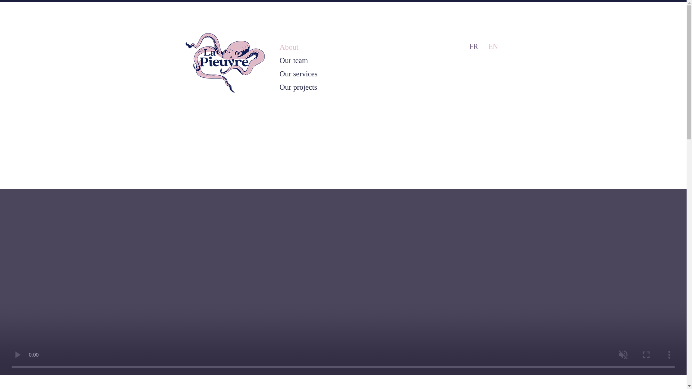 The width and height of the screenshot is (692, 389). What do you see at coordinates (320, 61) in the screenshot?
I see `Our team` at bounding box center [320, 61].